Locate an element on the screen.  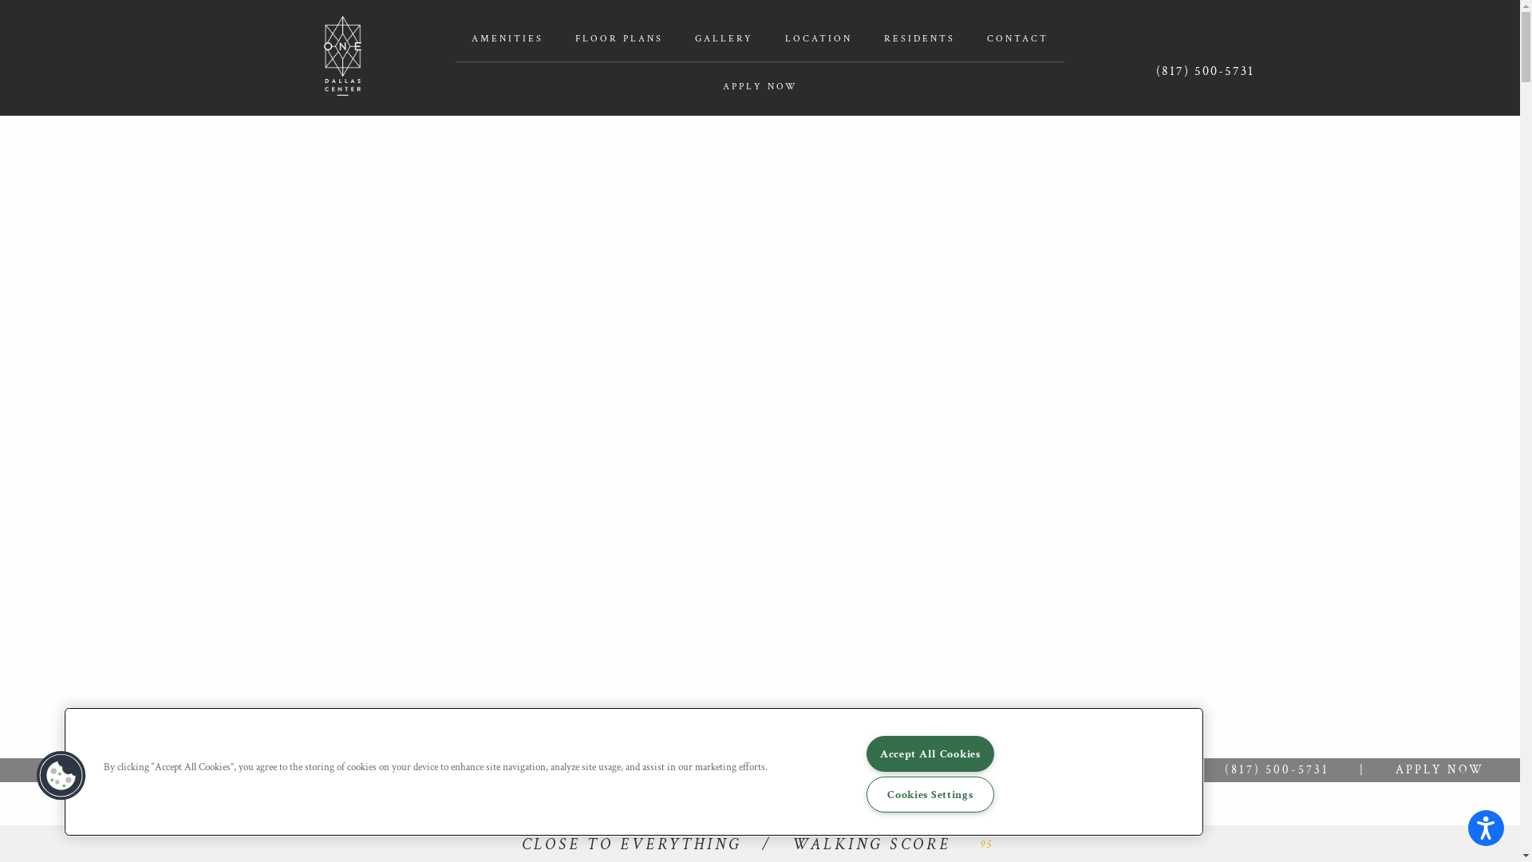
Cookies Button is located at coordinates (61, 776).